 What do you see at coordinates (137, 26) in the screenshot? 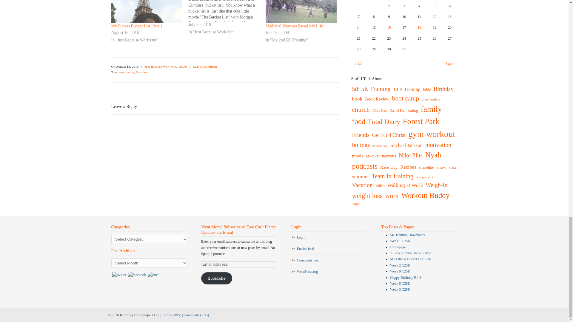
I see `My Fitness Bucket List:  Part 1` at bounding box center [137, 26].